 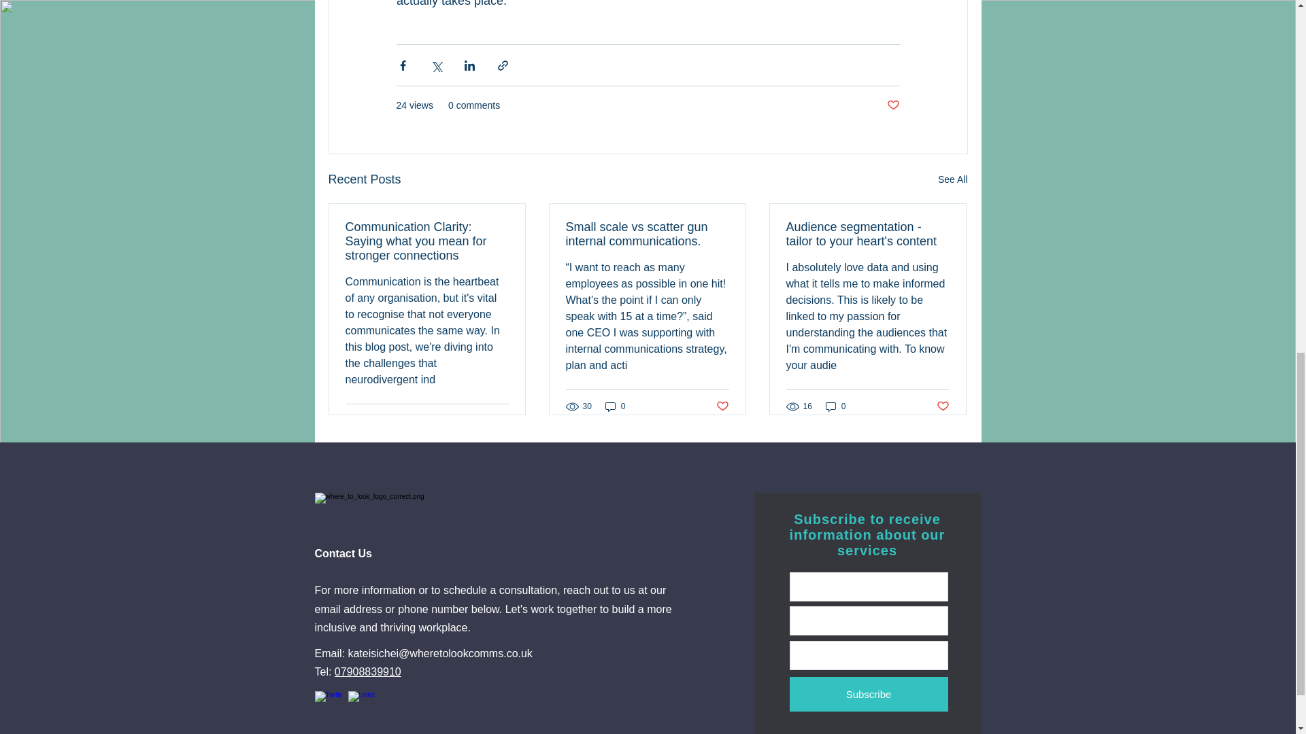 I want to click on 07908839910, so click(x=367, y=671).